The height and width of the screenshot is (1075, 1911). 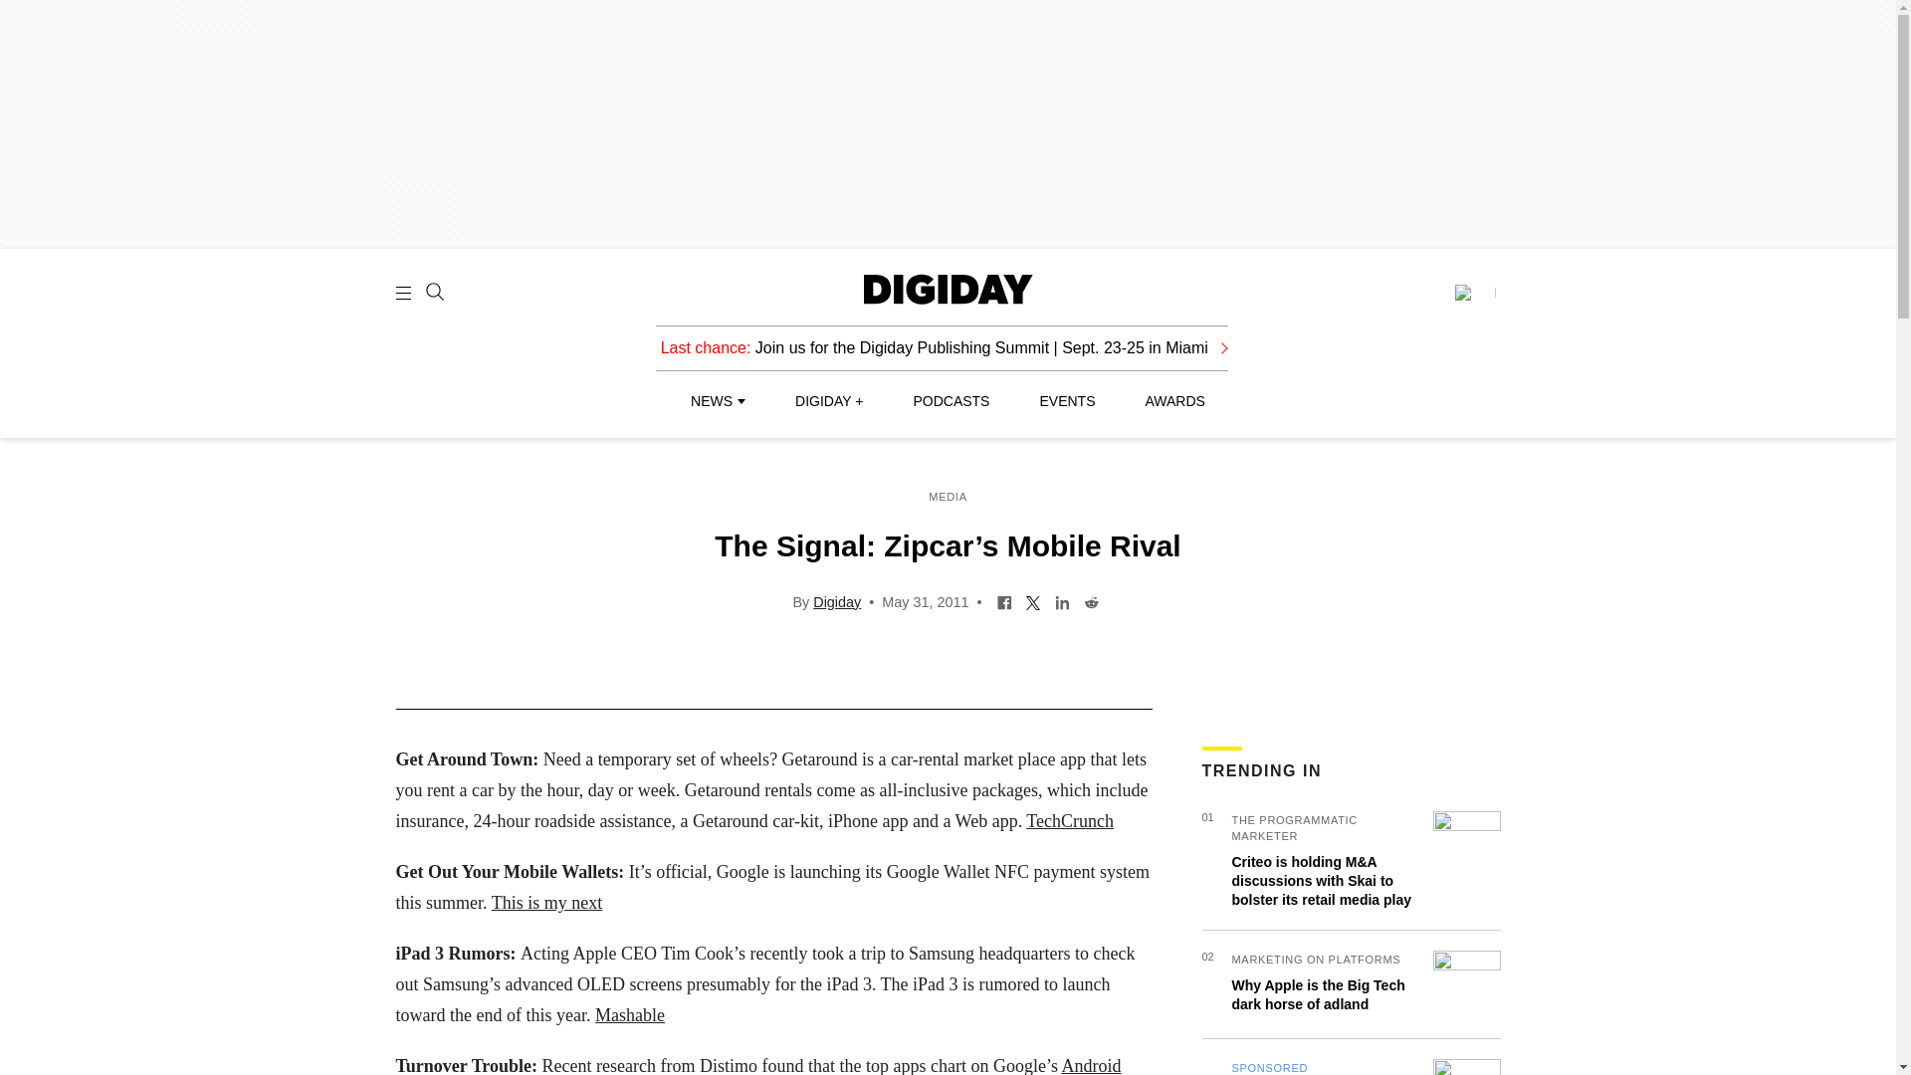 I want to click on PODCASTS, so click(x=952, y=401).